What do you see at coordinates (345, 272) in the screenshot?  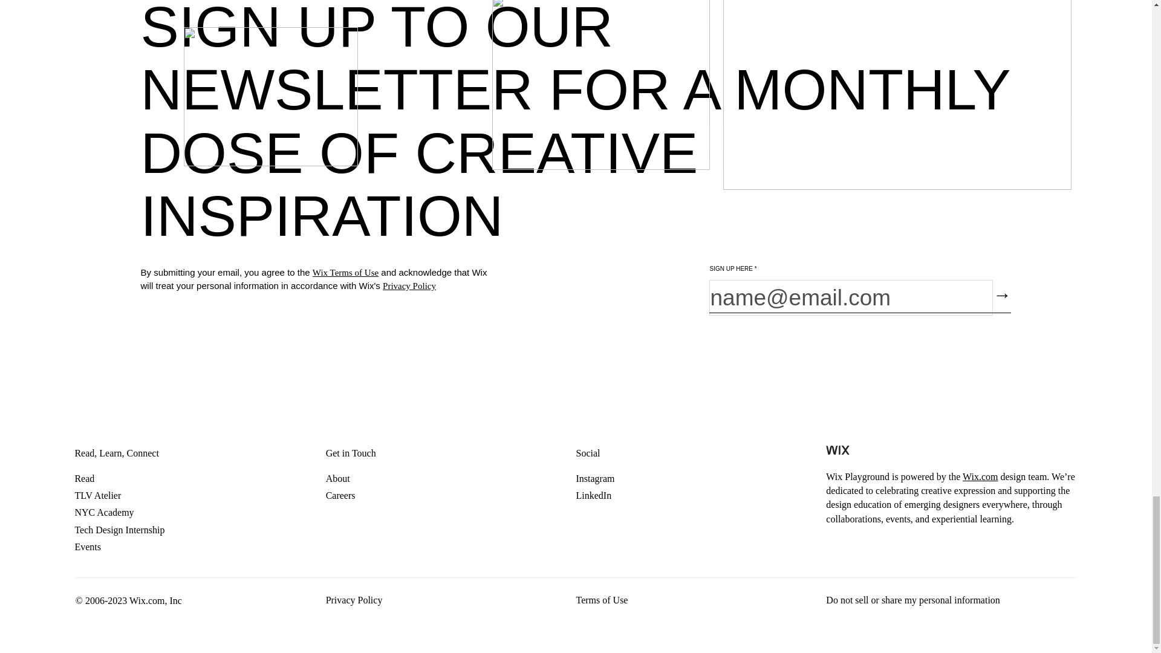 I see `Wix Terms of Use` at bounding box center [345, 272].